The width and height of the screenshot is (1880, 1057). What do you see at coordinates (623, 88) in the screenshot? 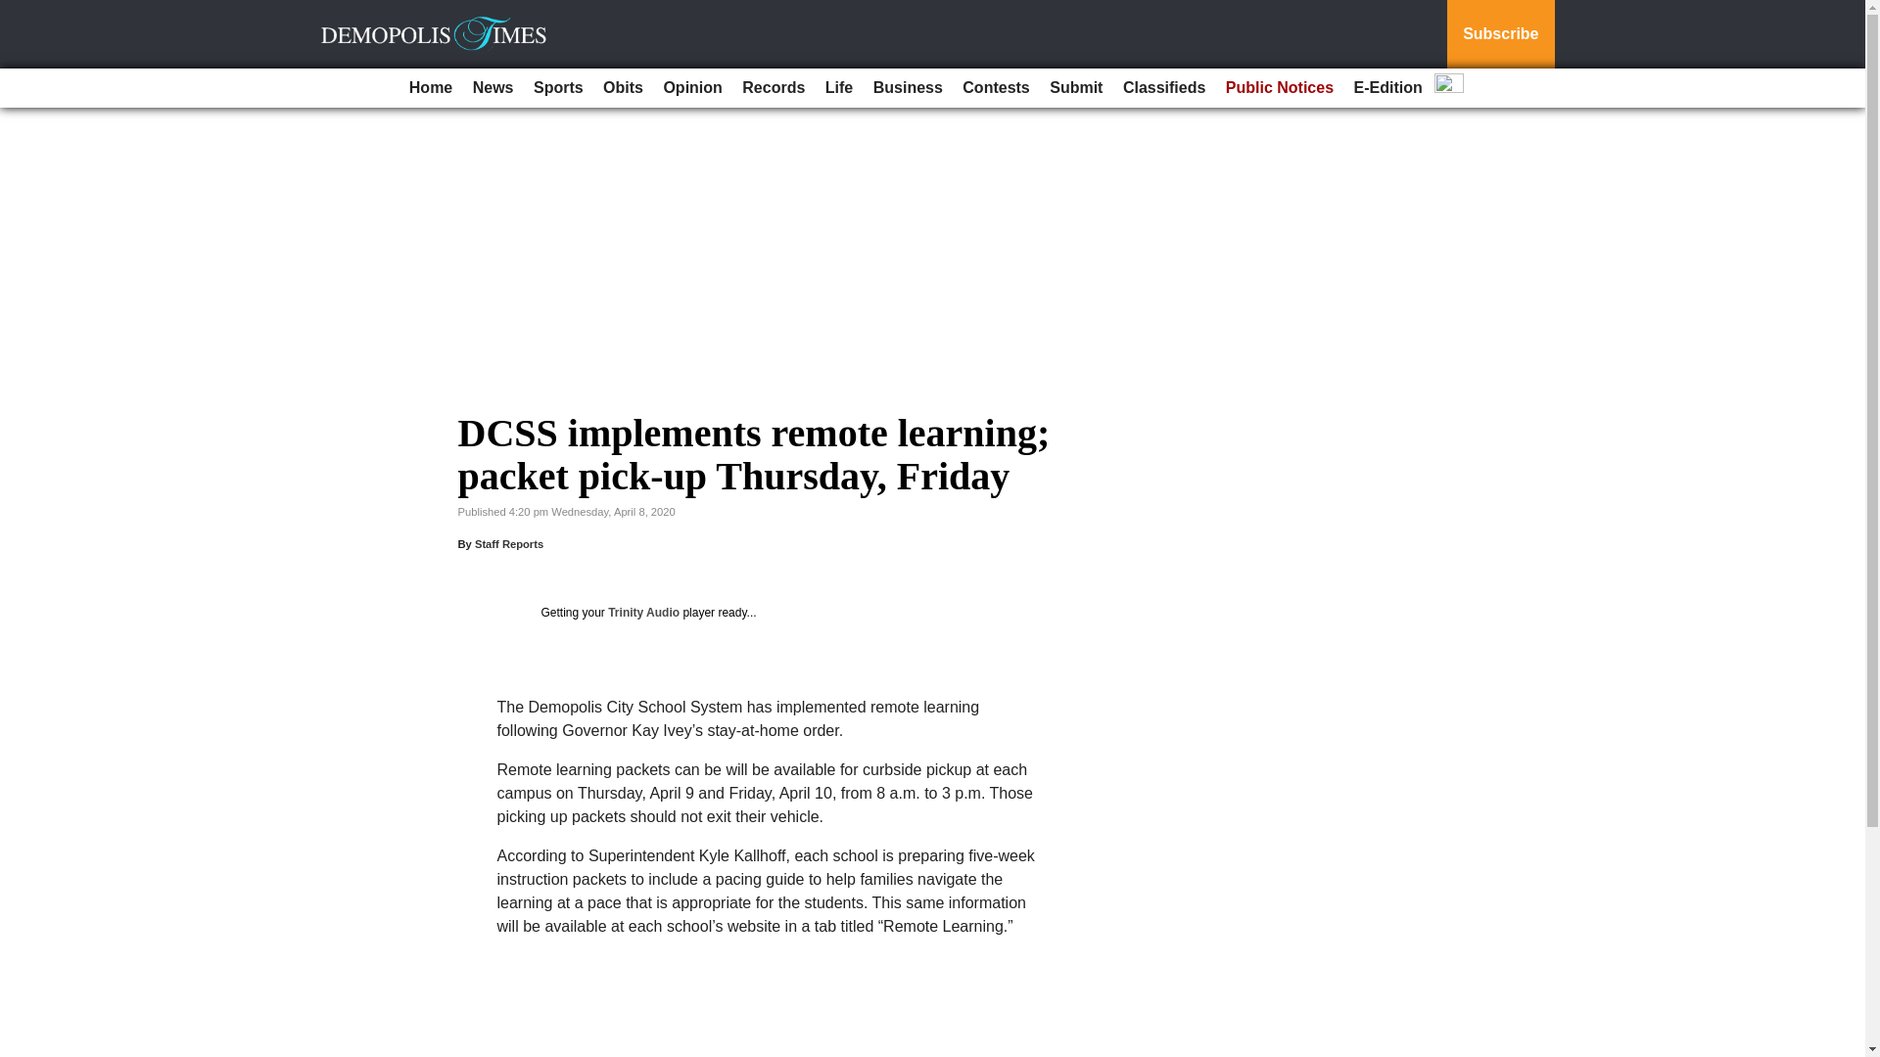
I see `Obits` at bounding box center [623, 88].